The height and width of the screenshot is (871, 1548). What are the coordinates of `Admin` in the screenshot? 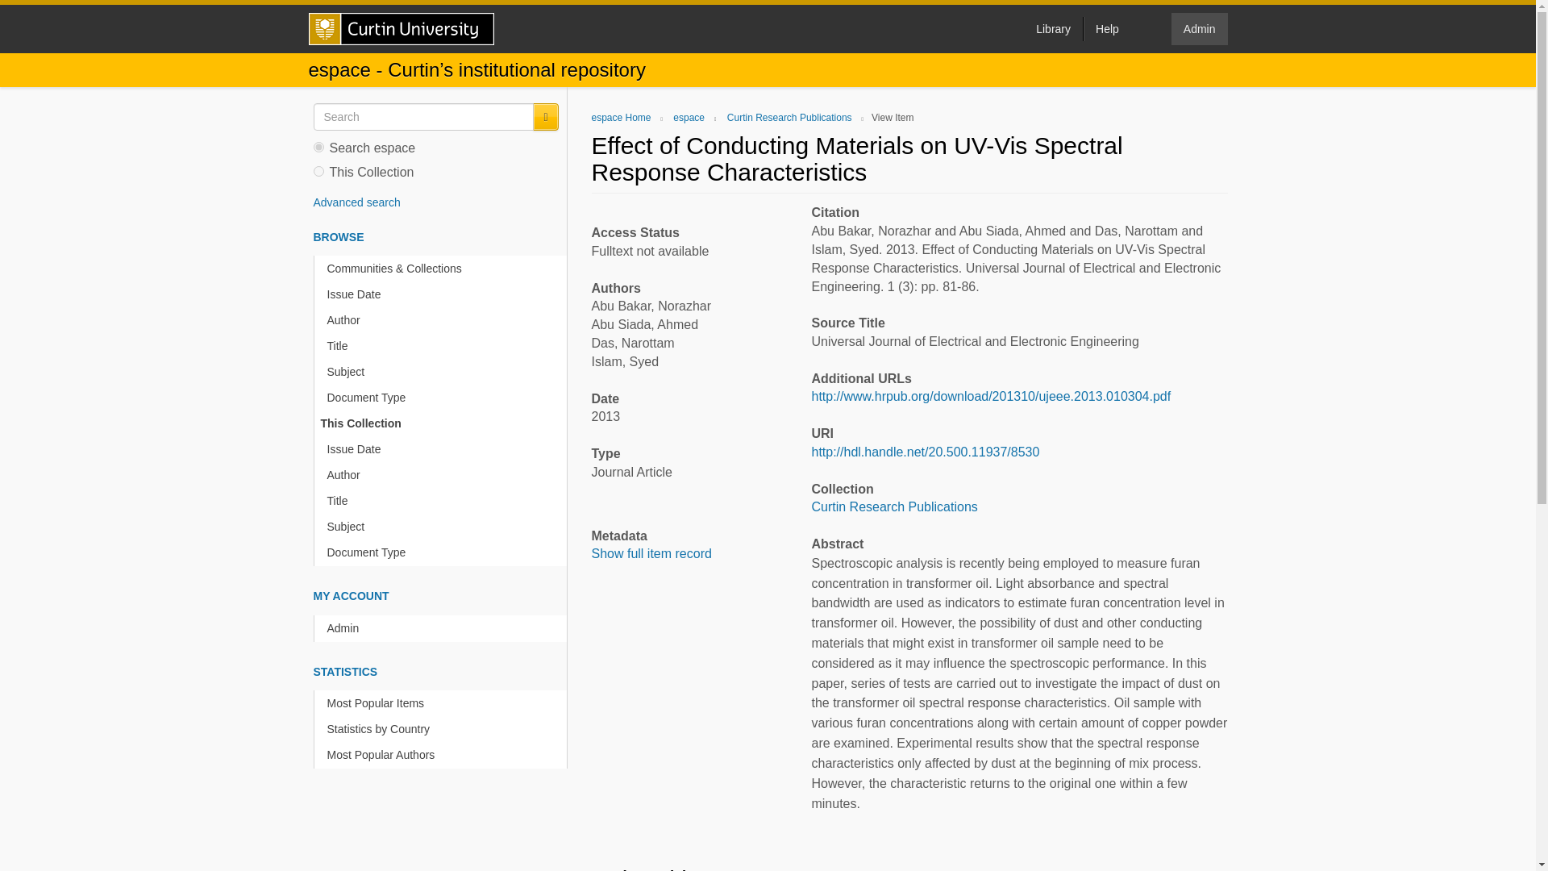 It's located at (1200, 29).